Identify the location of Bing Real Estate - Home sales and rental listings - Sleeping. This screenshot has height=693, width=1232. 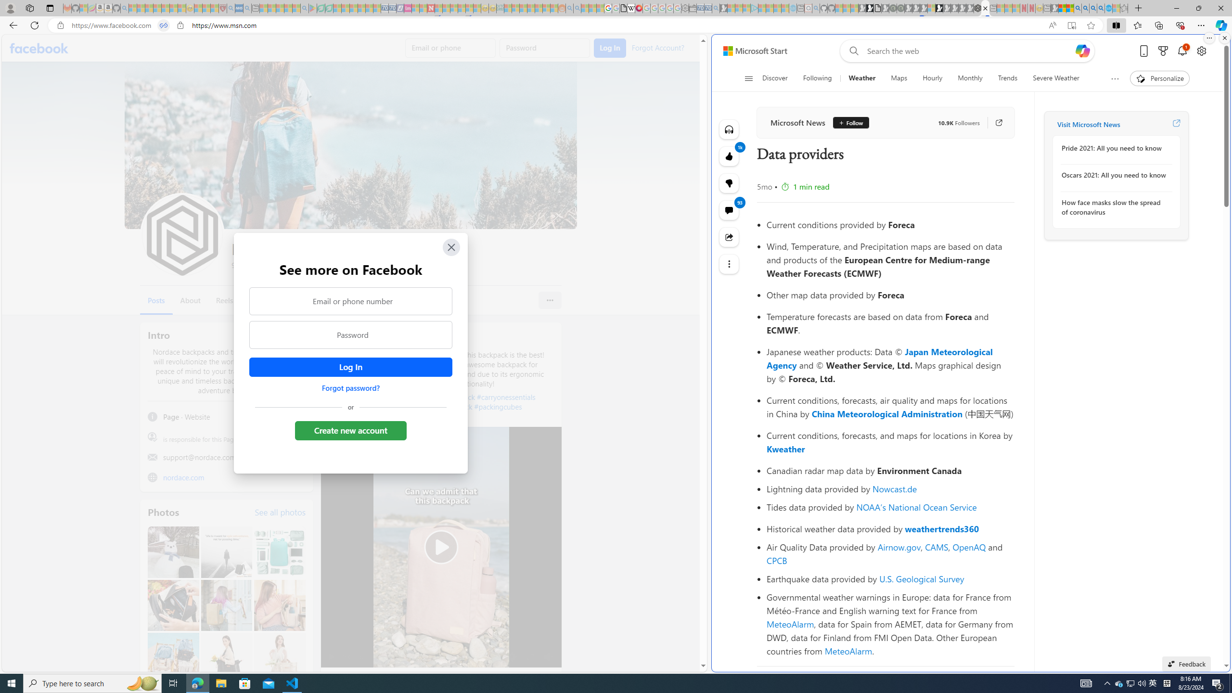
(716, 8).